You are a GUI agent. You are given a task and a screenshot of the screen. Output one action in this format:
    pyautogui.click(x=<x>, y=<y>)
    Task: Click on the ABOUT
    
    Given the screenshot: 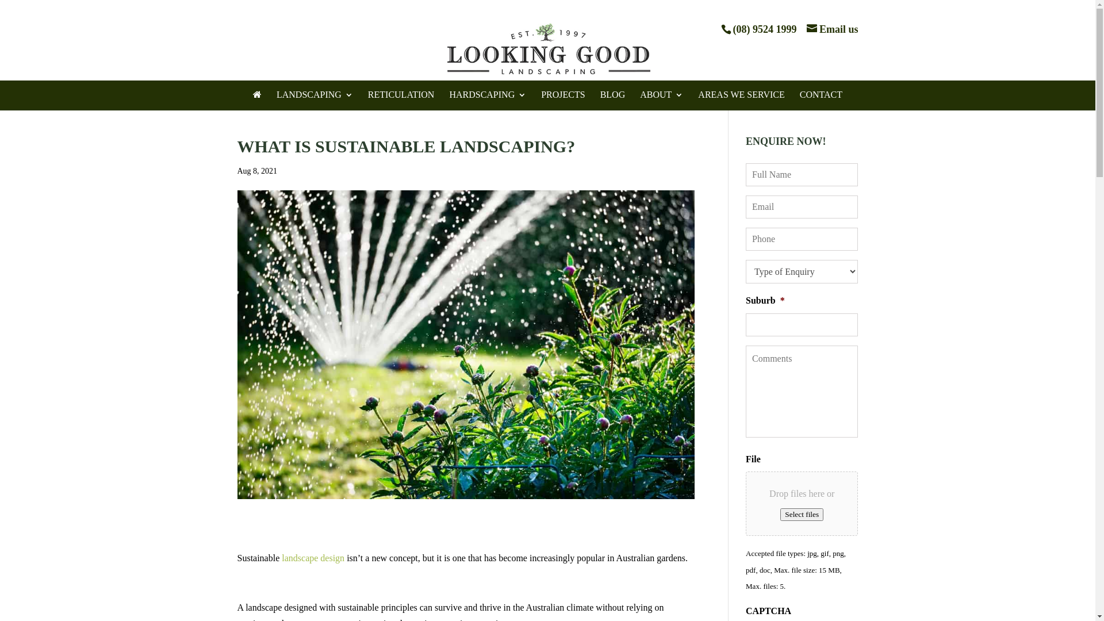 What is the action you would take?
    pyautogui.click(x=661, y=96)
    